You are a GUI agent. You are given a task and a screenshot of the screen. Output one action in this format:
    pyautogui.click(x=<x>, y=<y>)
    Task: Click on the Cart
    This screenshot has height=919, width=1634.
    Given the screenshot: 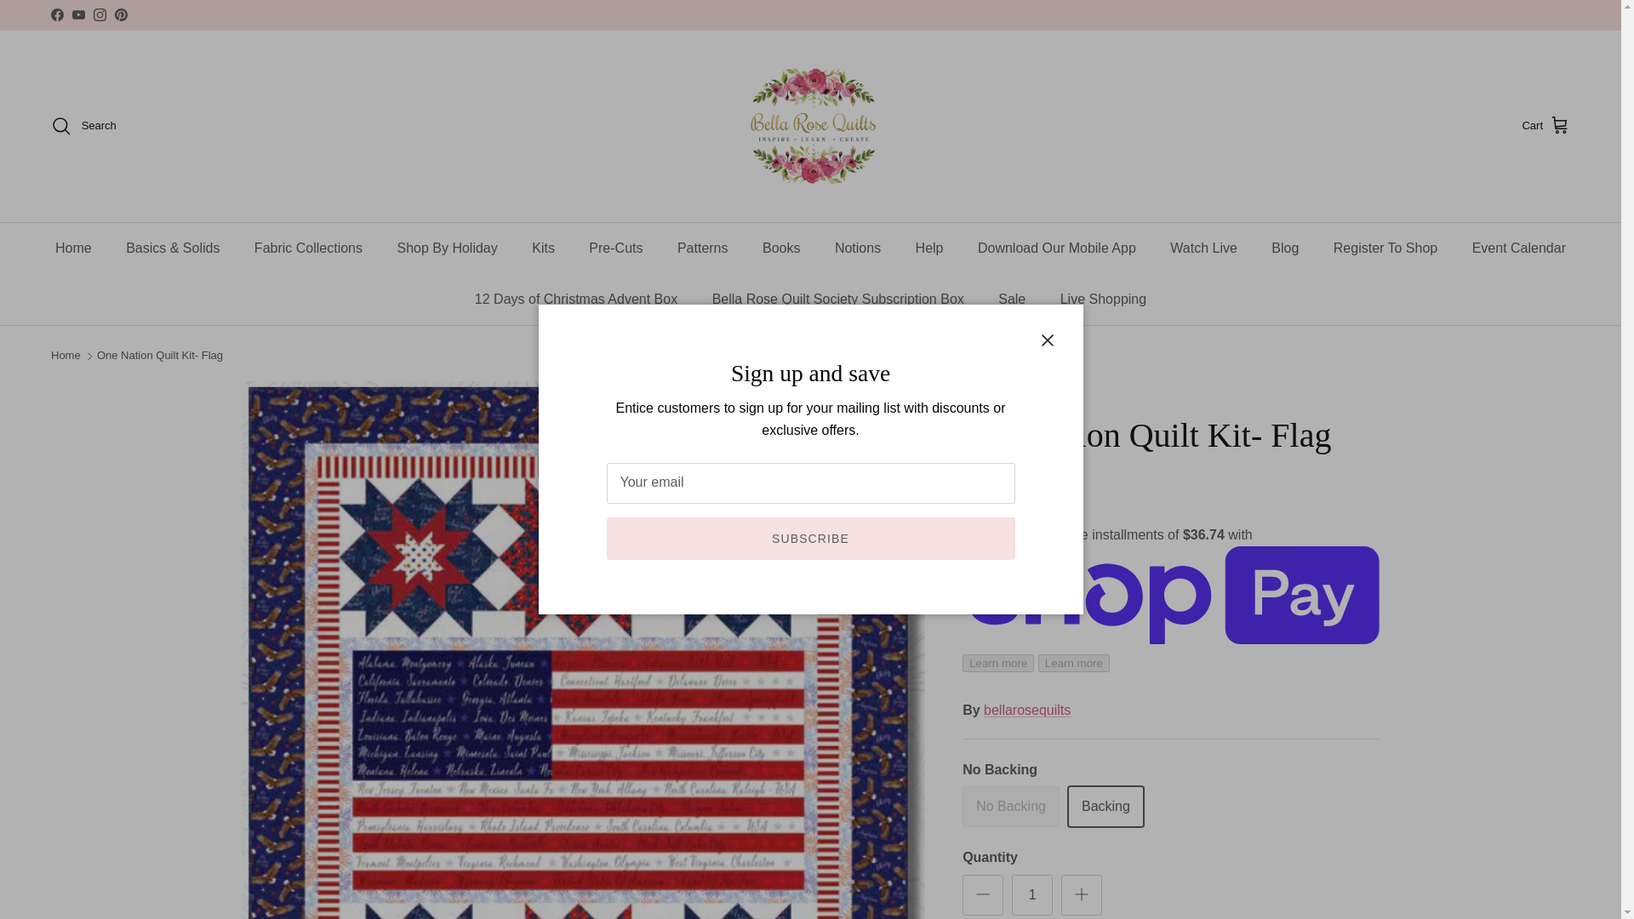 What is the action you would take?
    pyautogui.click(x=1545, y=126)
    